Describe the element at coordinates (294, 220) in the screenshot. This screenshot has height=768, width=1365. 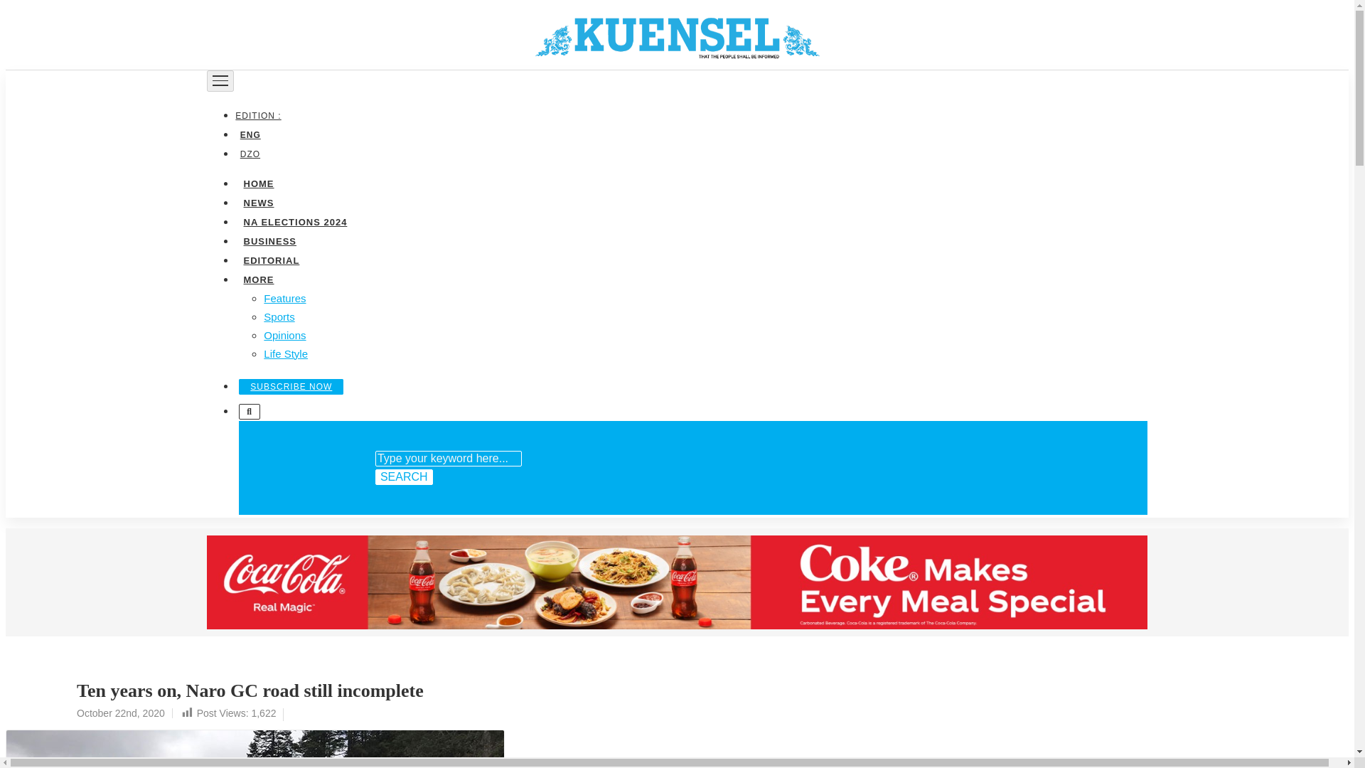
I see `NA ELECTIONS 2024` at that location.